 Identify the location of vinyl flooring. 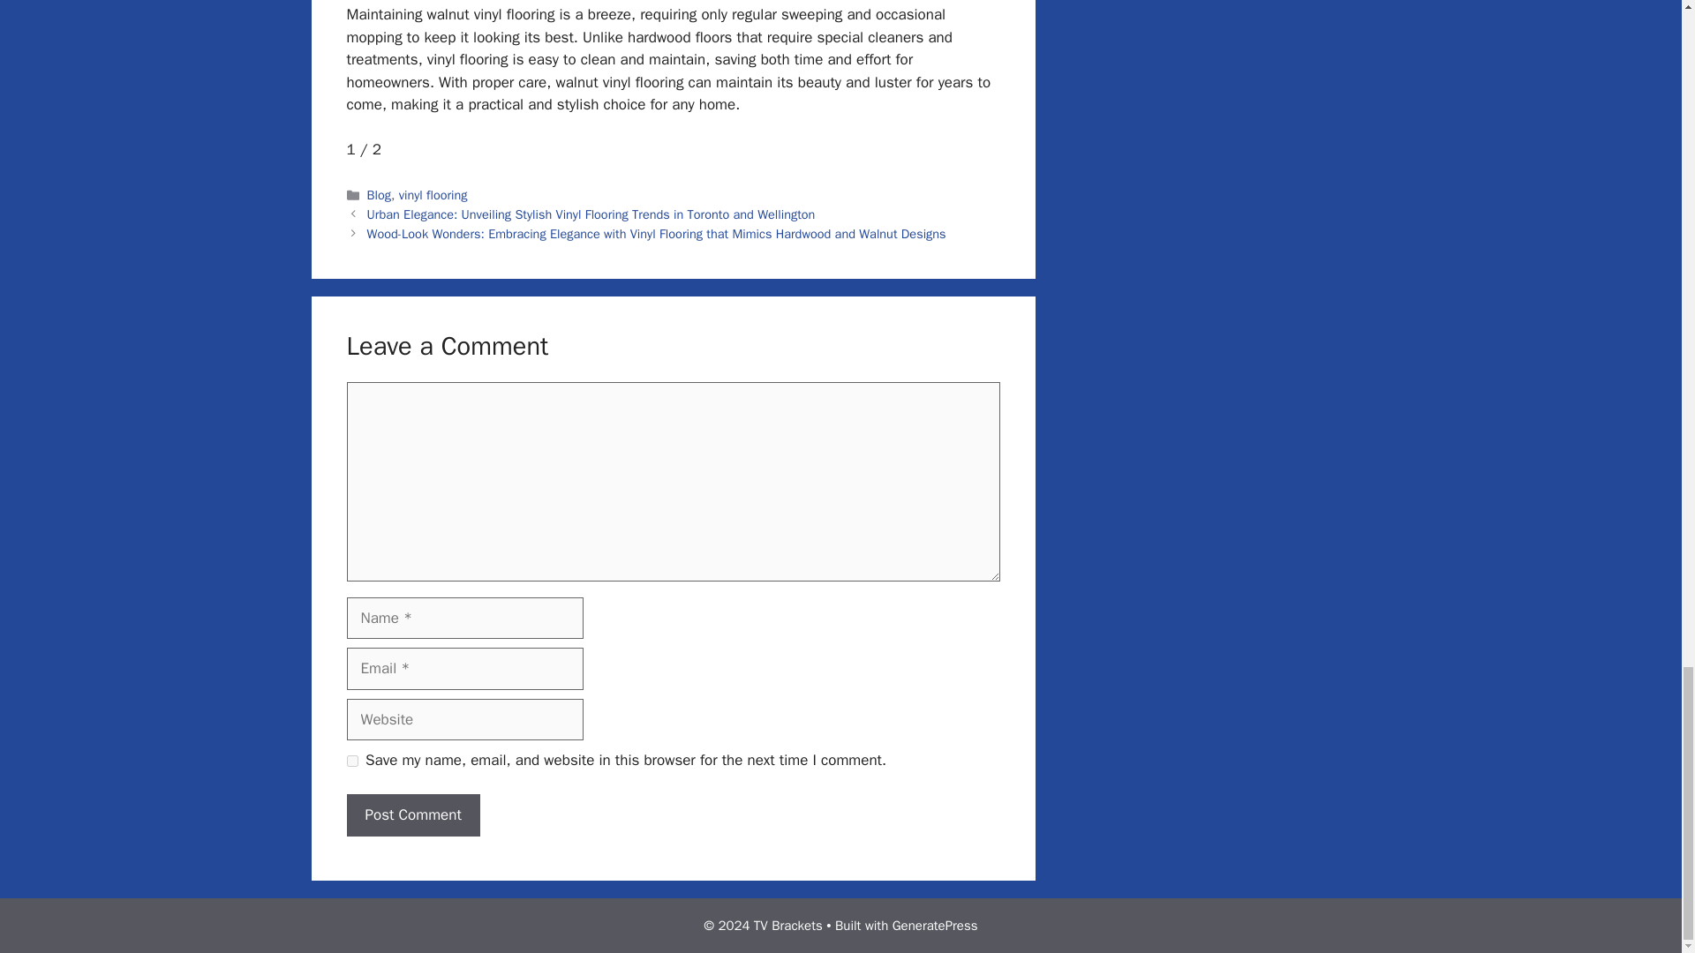
(433, 194).